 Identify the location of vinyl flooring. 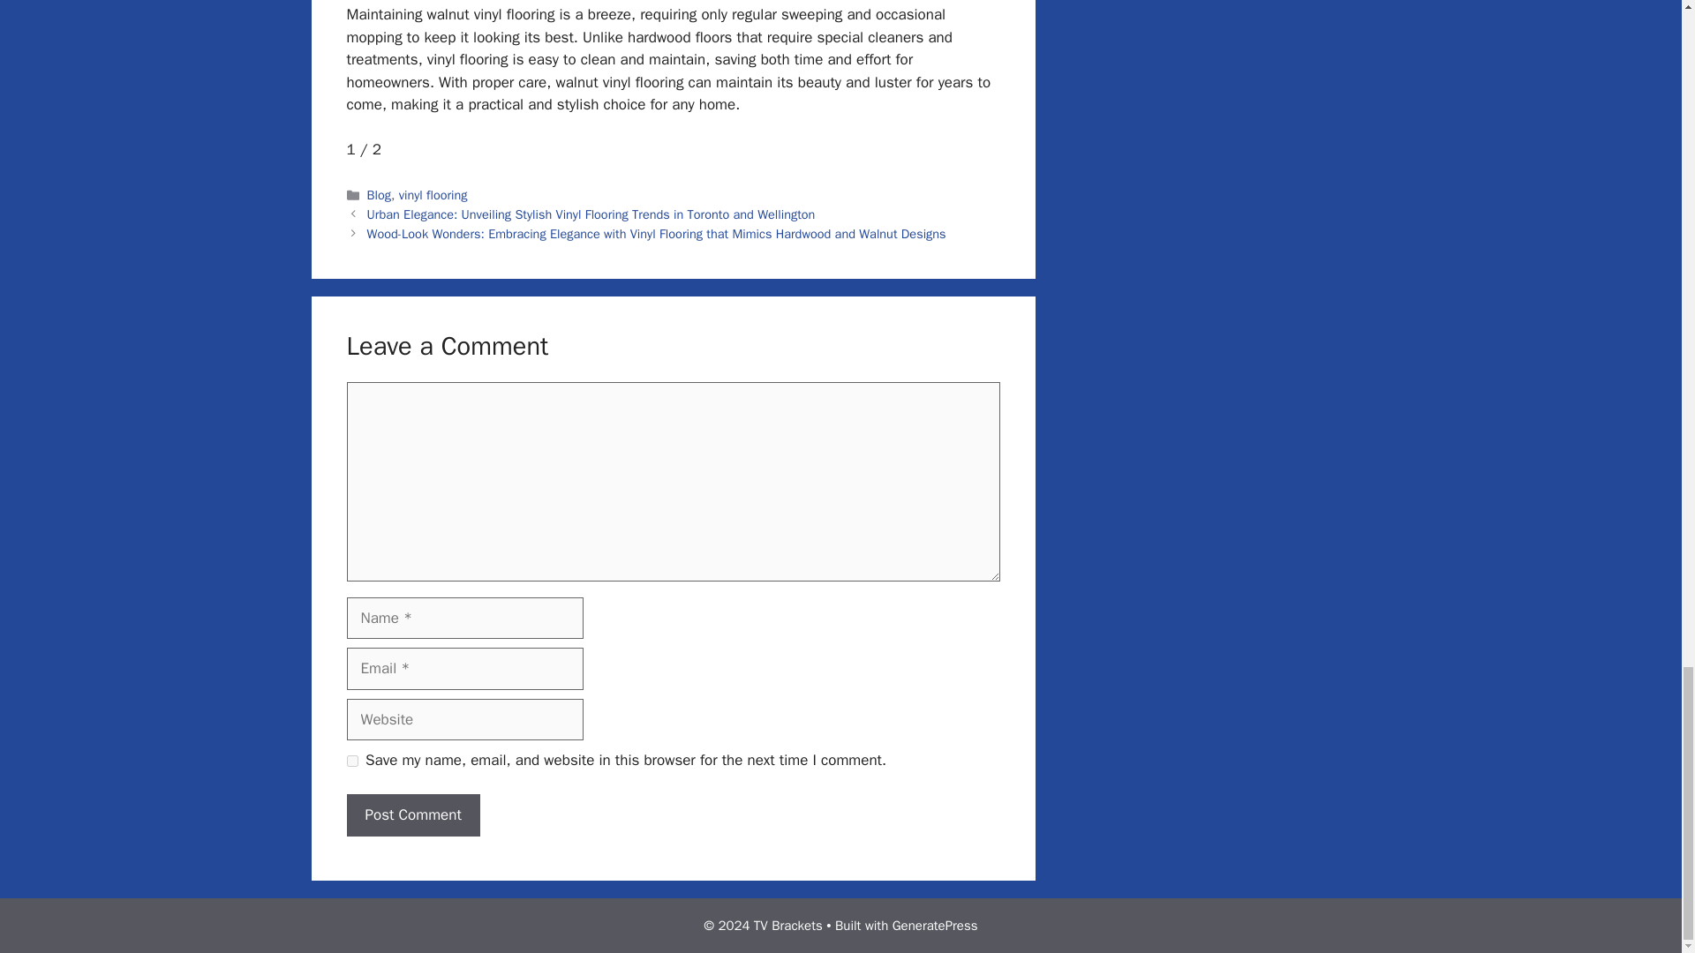
(433, 194).